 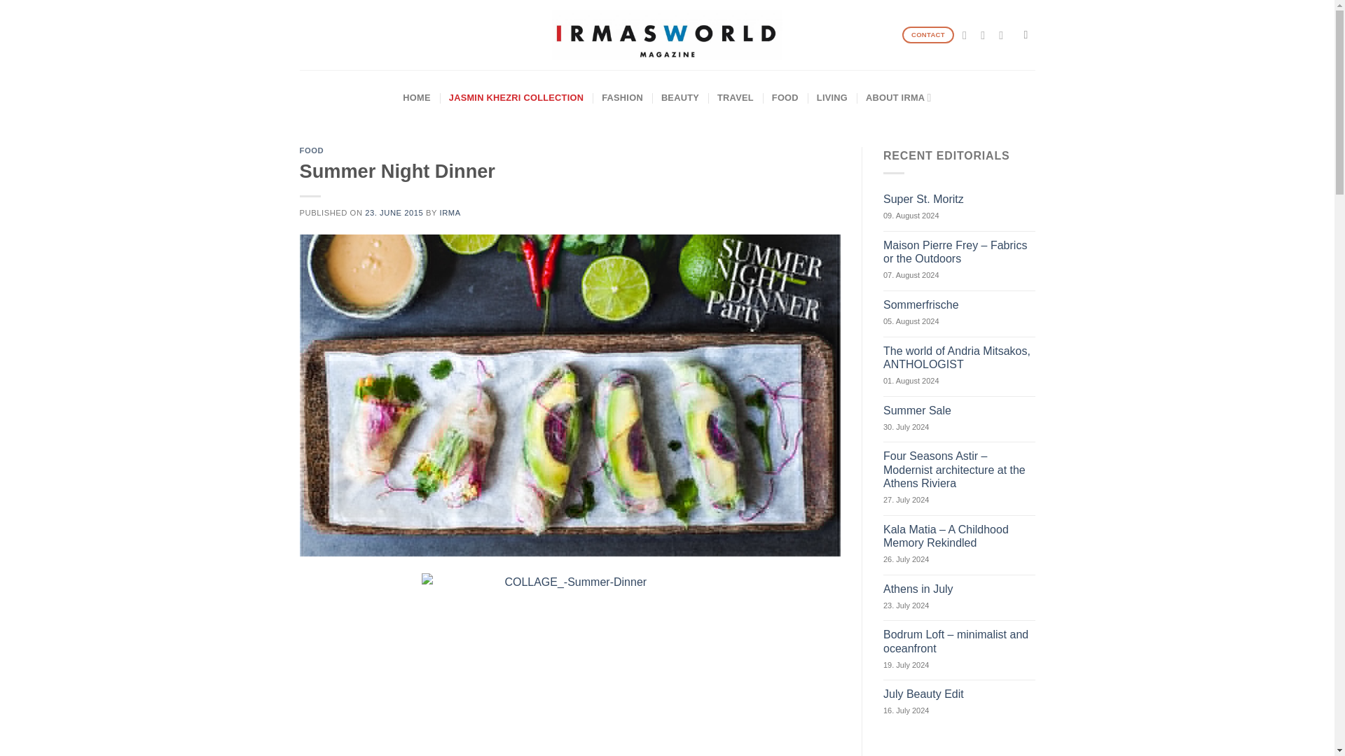 What do you see at coordinates (899, 98) in the screenshot?
I see `ABOUT IRMA` at bounding box center [899, 98].